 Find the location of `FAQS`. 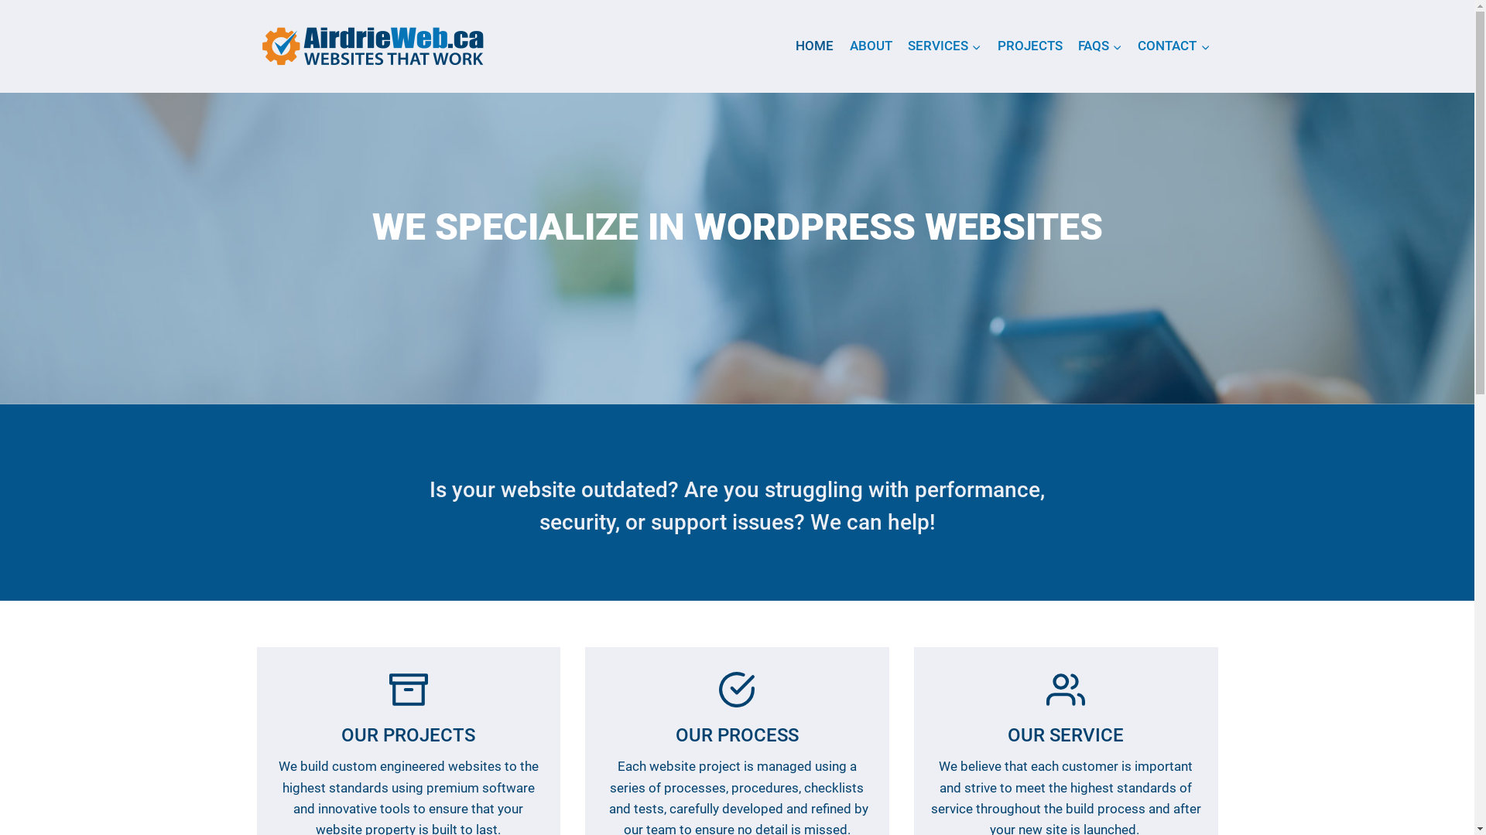

FAQS is located at coordinates (1101, 46).